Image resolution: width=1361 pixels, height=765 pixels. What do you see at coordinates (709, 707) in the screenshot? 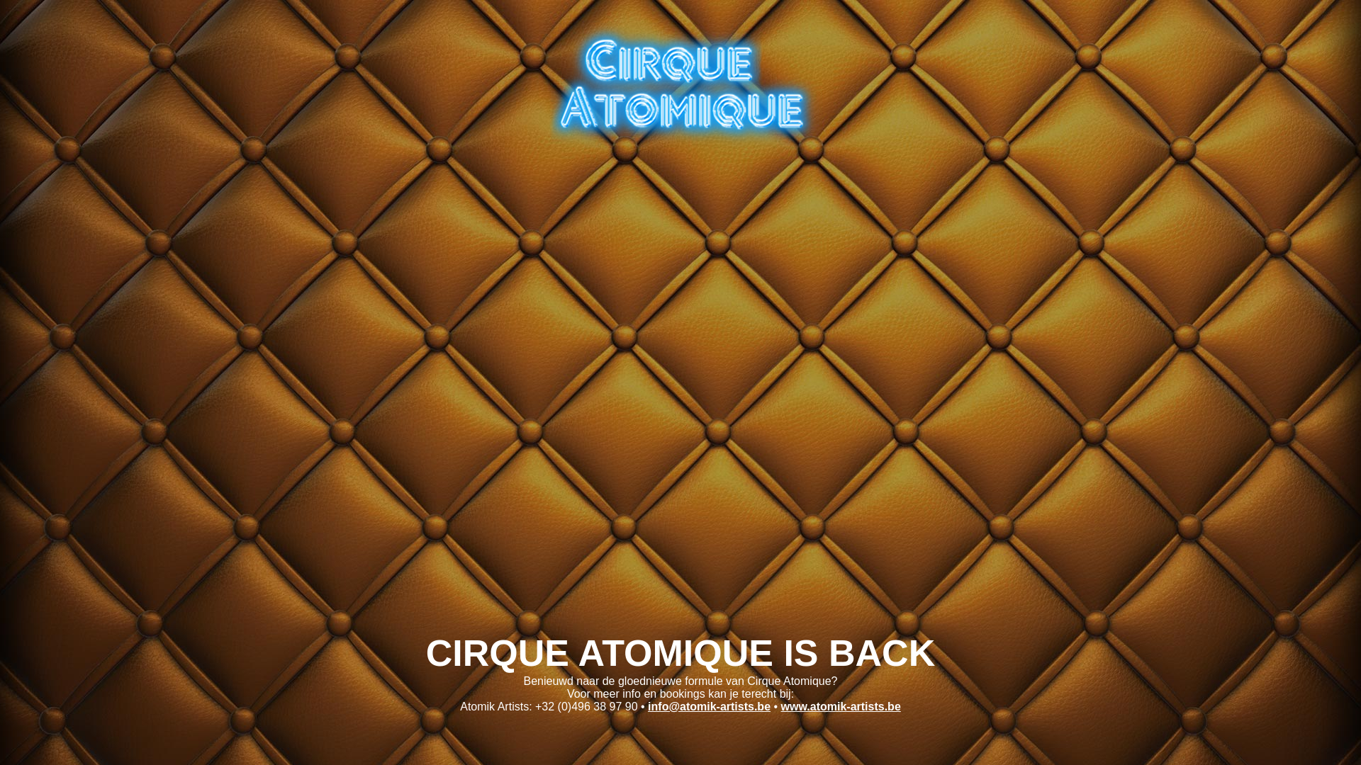
I see `info@atomik-artists.be` at bounding box center [709, 707].